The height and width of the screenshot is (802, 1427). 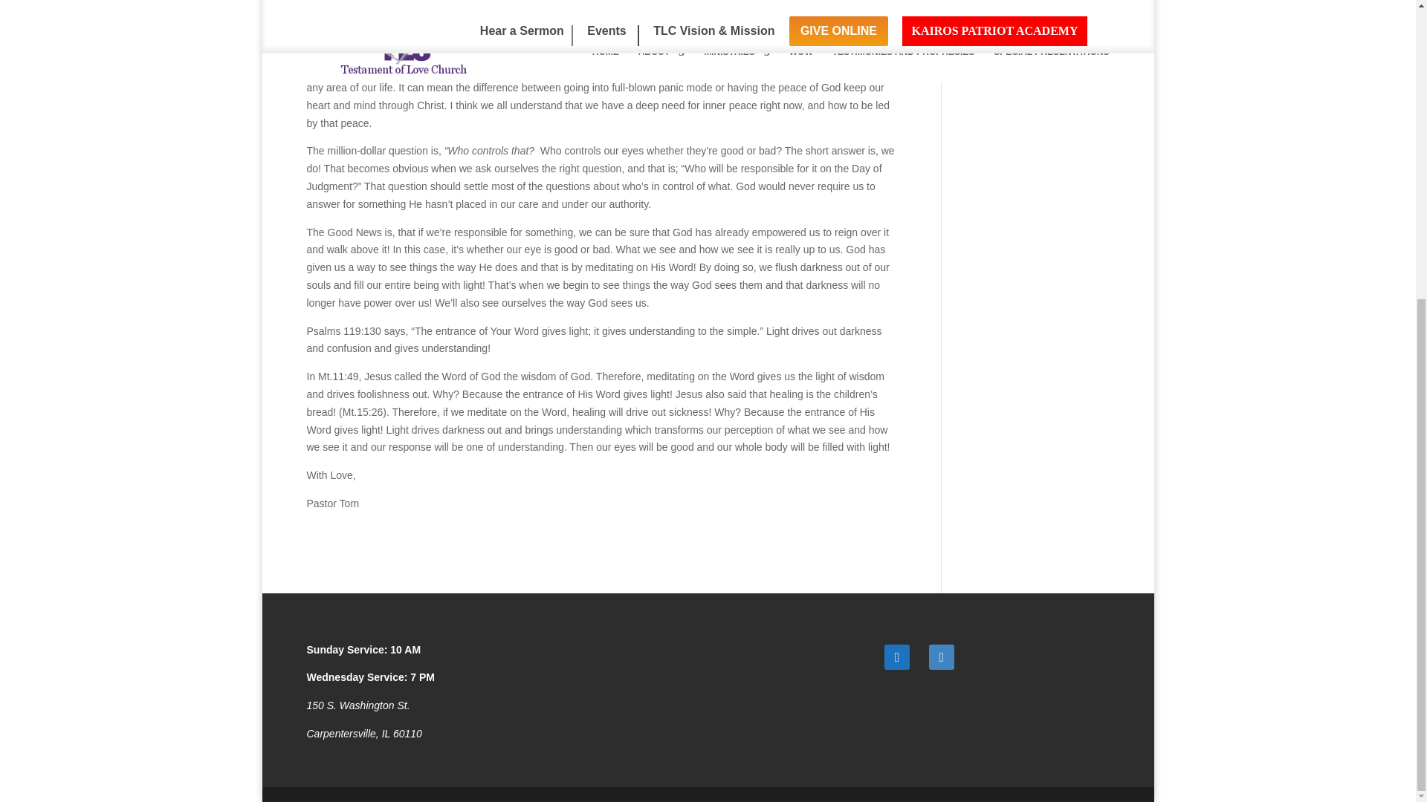 I want to click on facebook, so click(x=897, y=655).